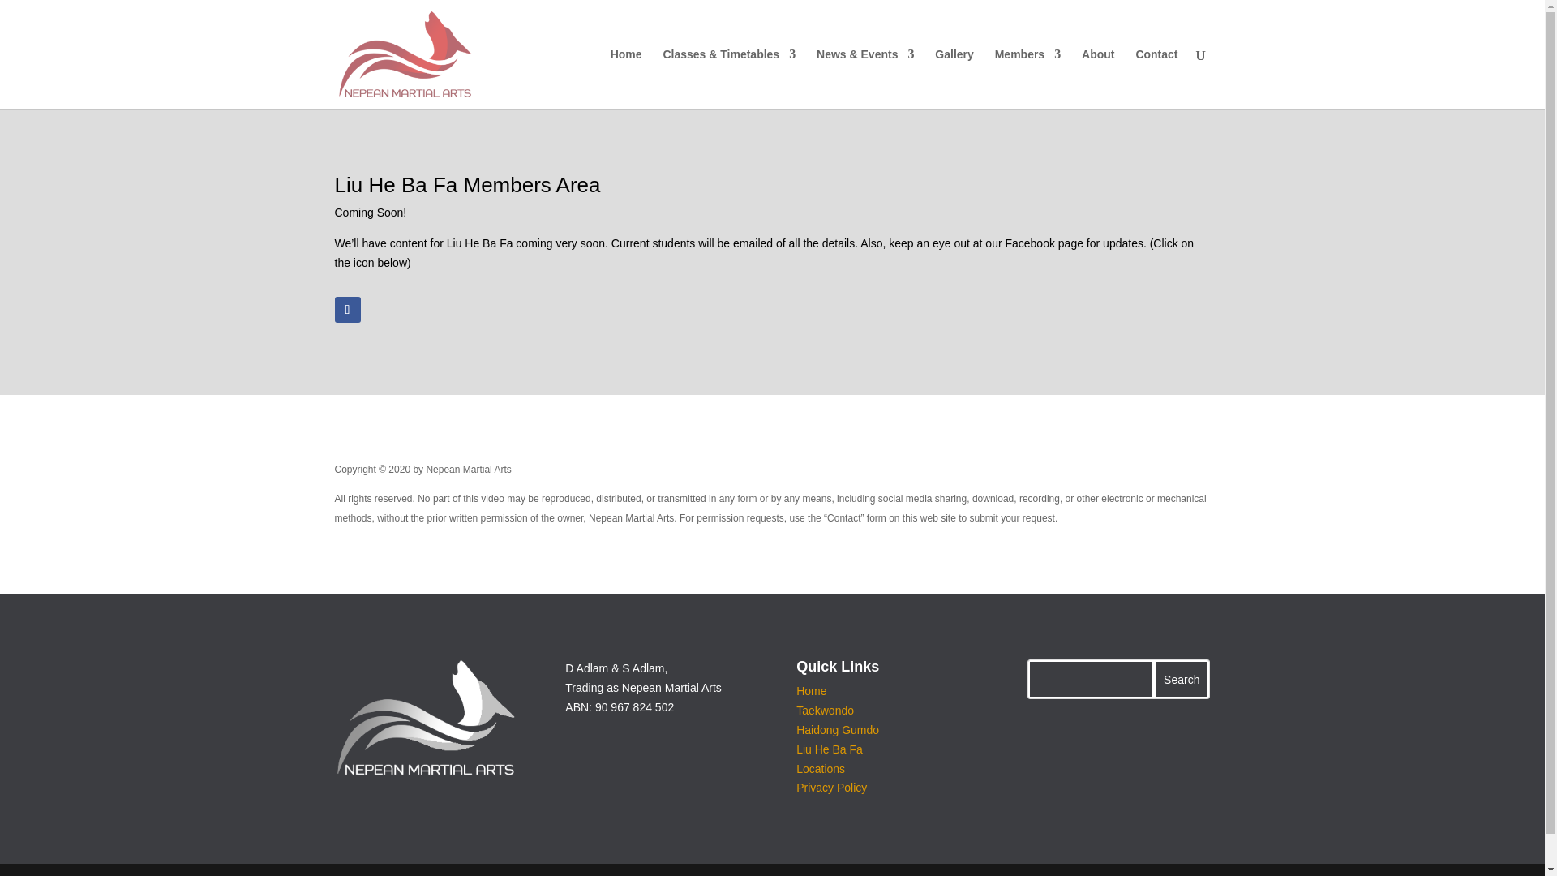 This screenshot has width=1557, height=876. What do you see at coordinates (837, 730) in the screenshot?
I see `Haidong Gumdo` at bounding box center [837, 730].